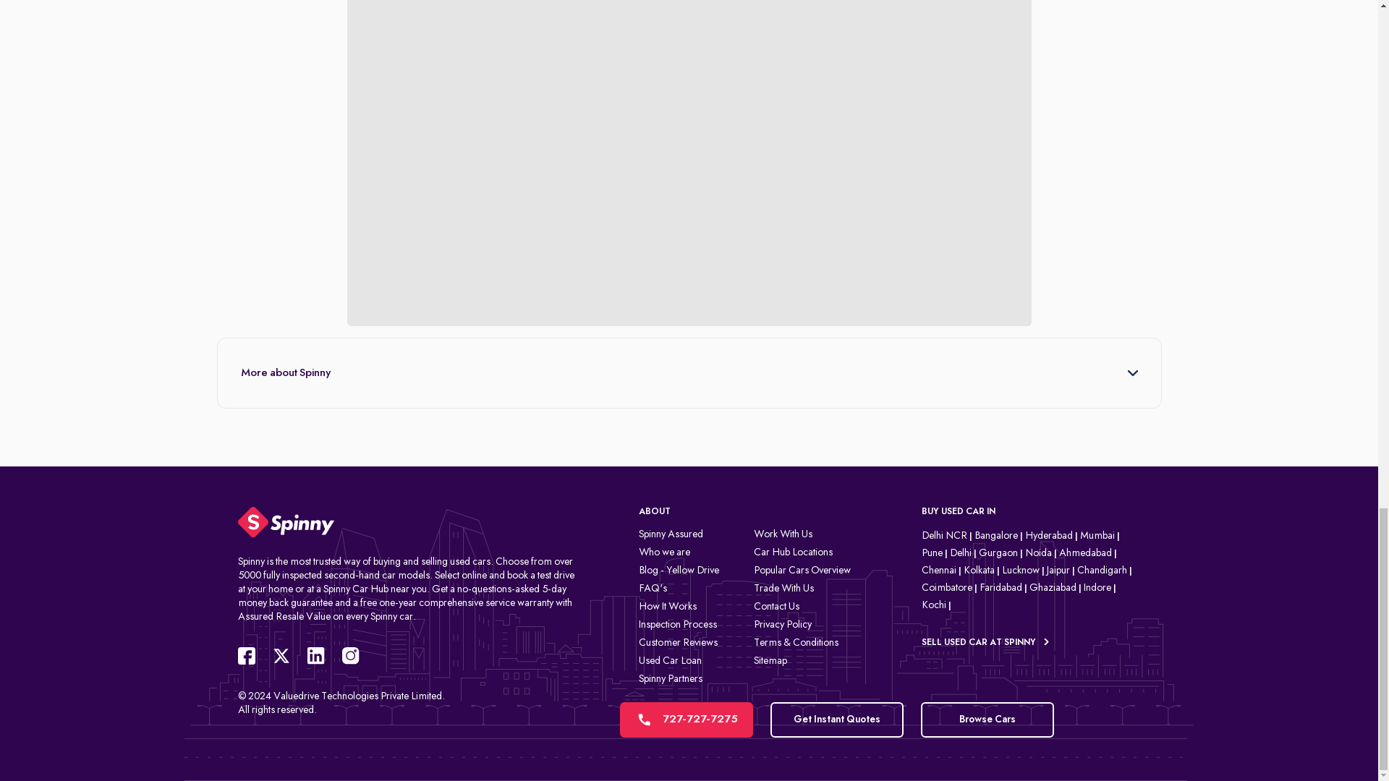 This screenshot has width=1389, height=781. What do you see at coordinates (341, 12) in the screenshot?
I see `Color` at bounding box center [341, 12].